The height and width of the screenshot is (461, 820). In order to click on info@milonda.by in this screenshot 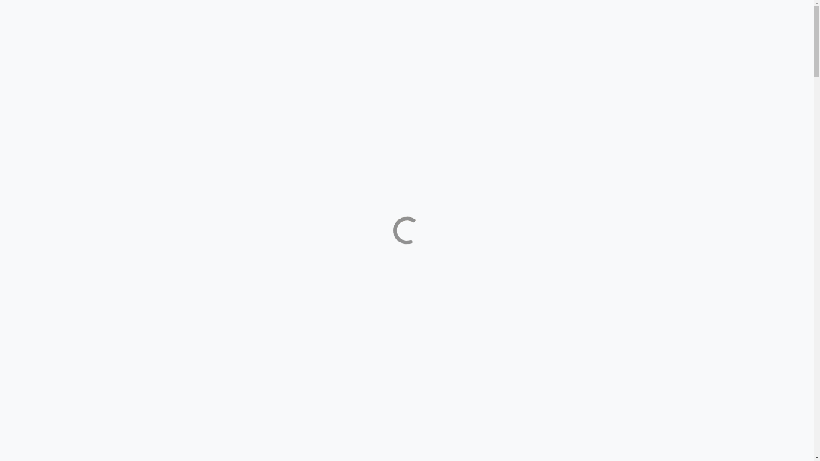, I will do `click(27, 38)`.